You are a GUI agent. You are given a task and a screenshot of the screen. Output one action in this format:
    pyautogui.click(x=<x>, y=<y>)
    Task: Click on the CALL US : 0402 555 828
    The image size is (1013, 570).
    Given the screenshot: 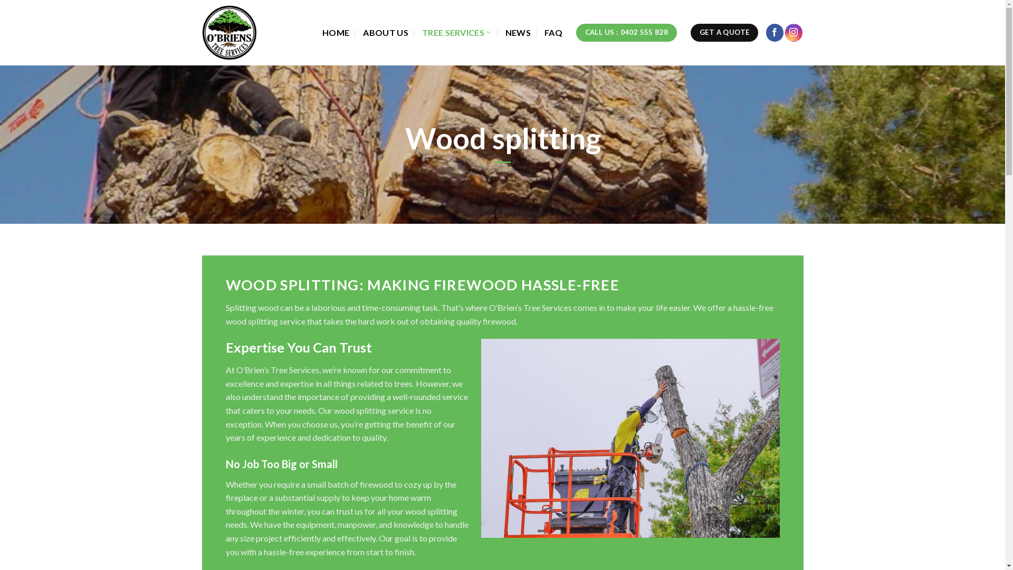 What is the action you would take?
    pyautogui.click(x=627, y=33)
    